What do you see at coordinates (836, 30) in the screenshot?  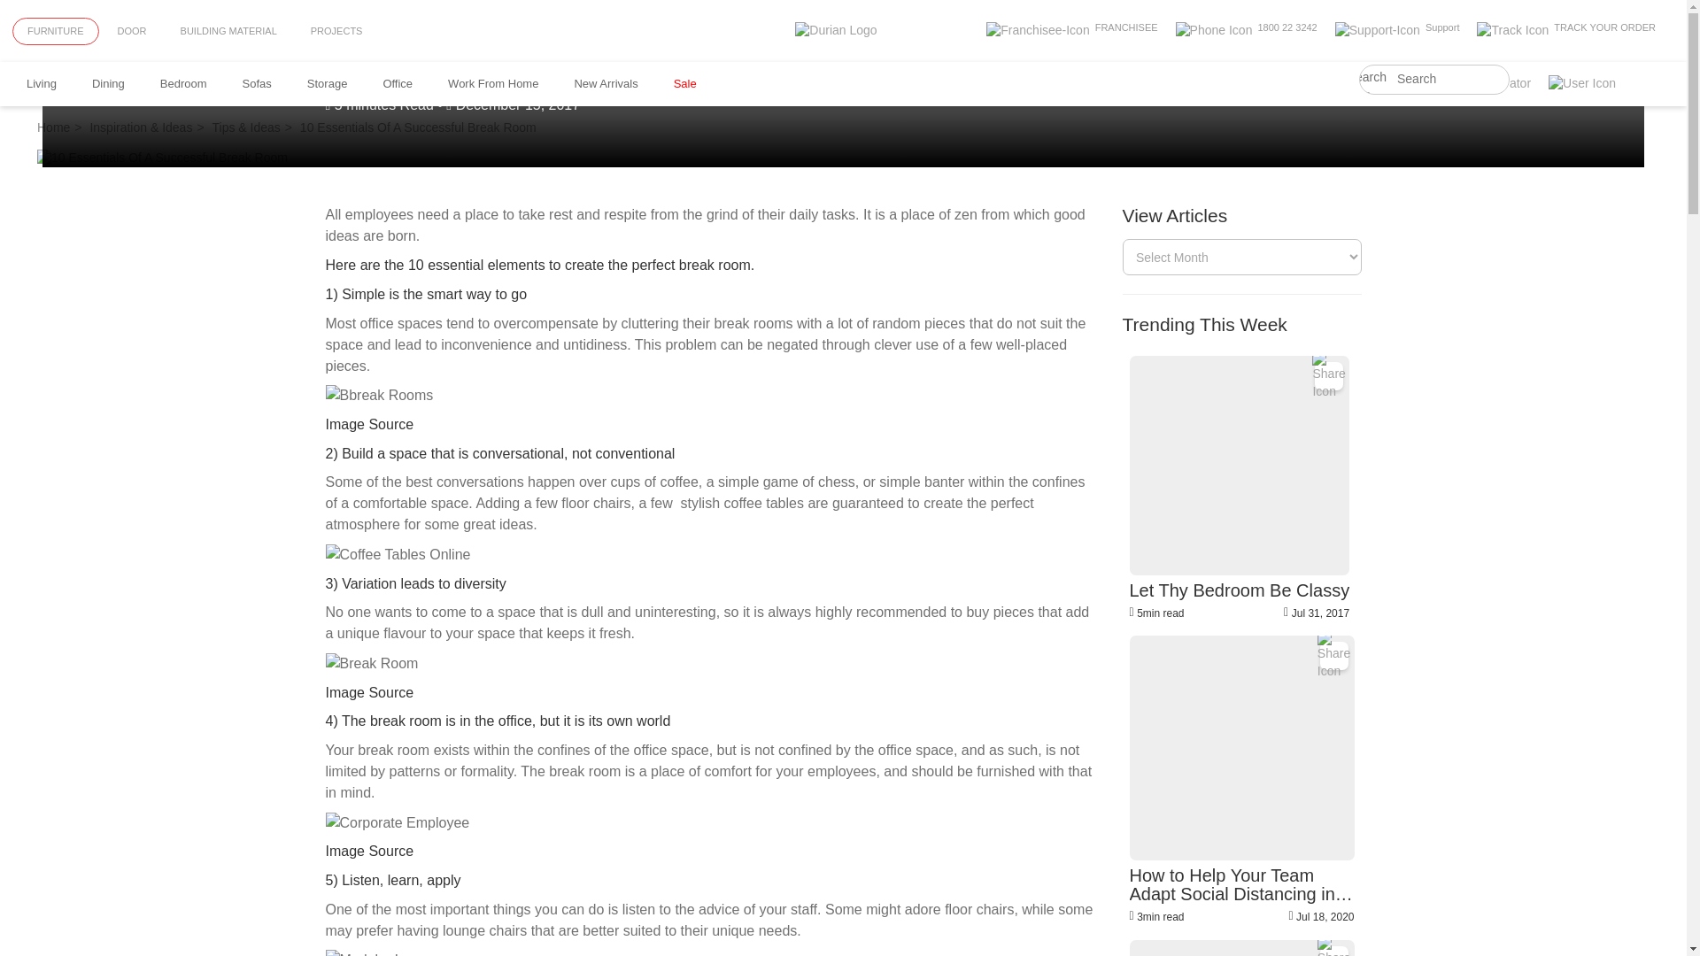 I see `Durian Logo` at bounding box center [836, 30].